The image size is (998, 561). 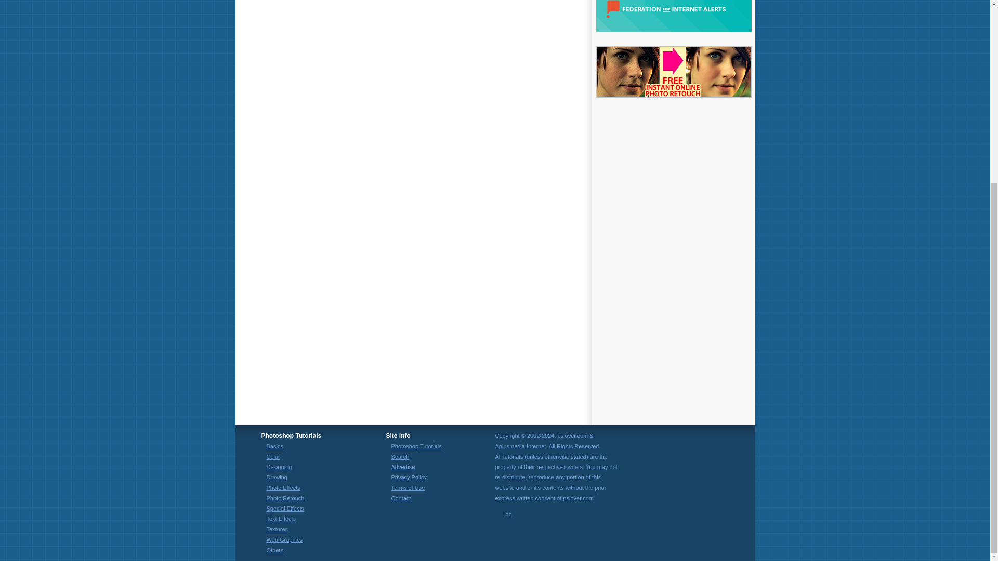 What do you see at coordinates (284, 539) in the screenshot?
I see `Web Graphics` at bounding box center [284, 539].